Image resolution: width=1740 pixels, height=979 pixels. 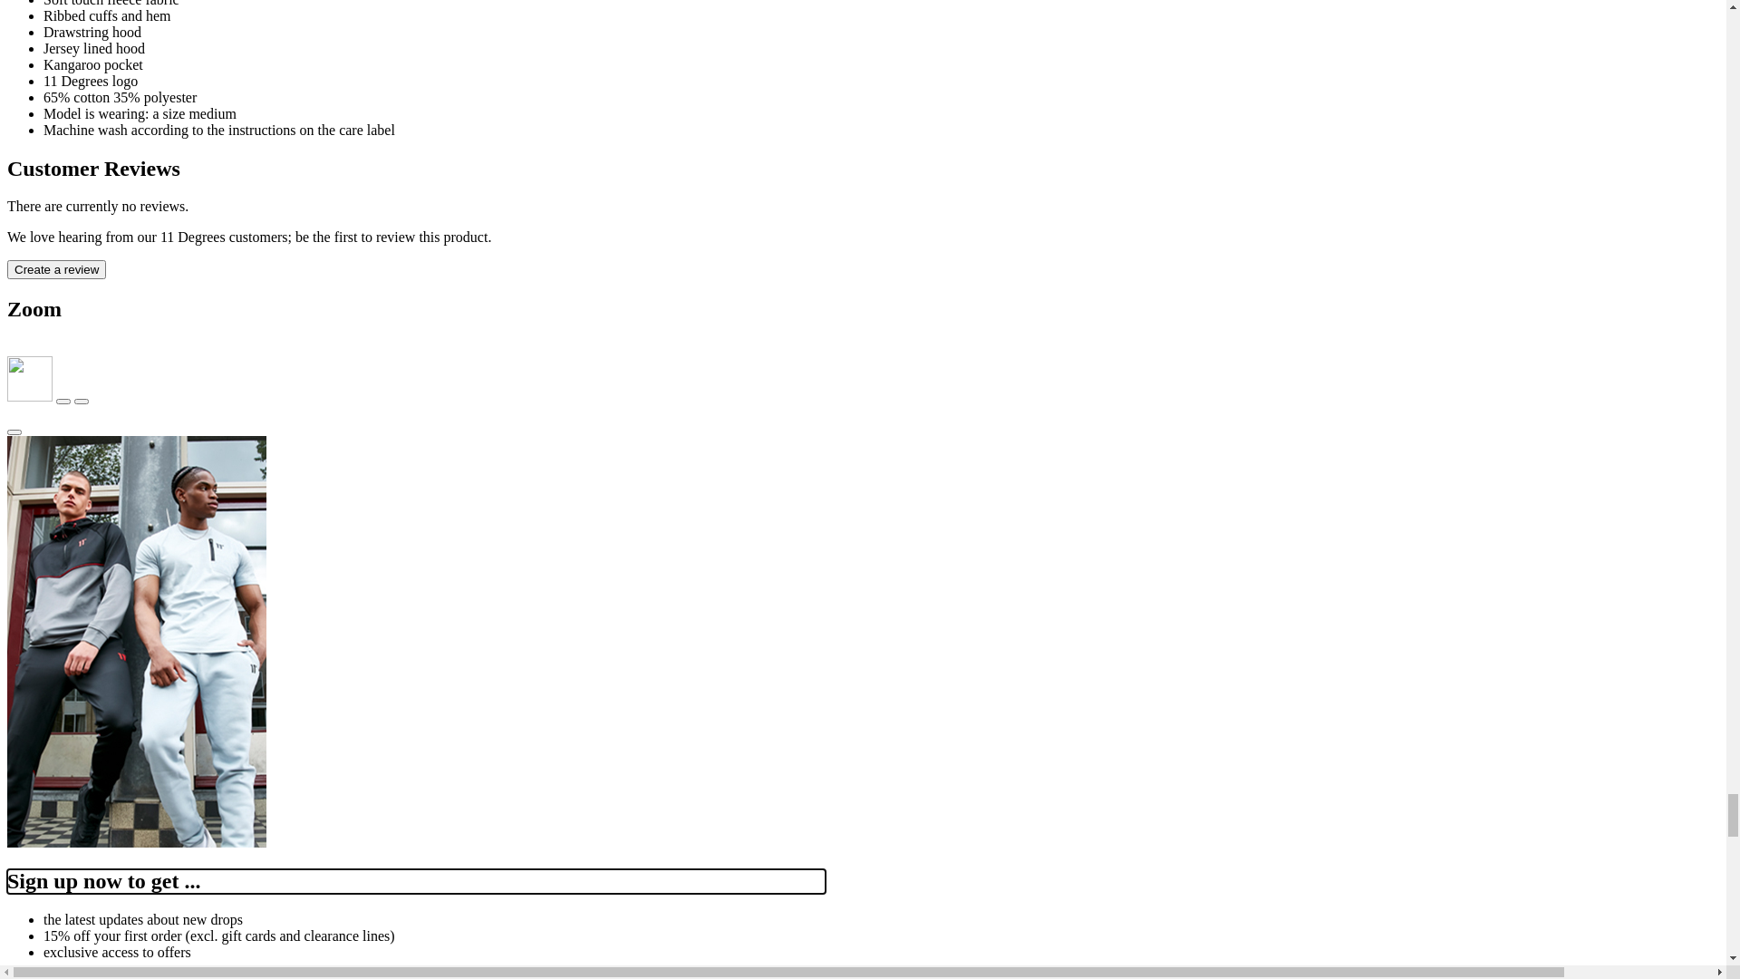 What do you see at coordinates (33, 62) in the screenshot?
I see `Accept` at bounding box center [33, 62].